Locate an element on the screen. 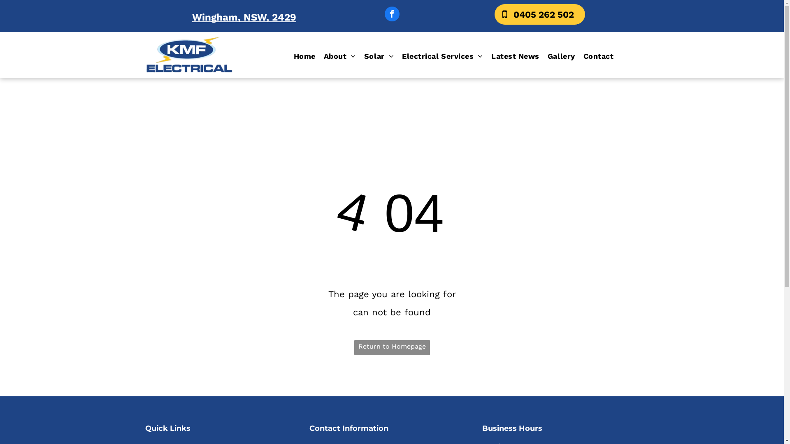 The height and width of the screenshot is (444, 790). KMF Electrical & Solar is located at coordinates (189, 55).